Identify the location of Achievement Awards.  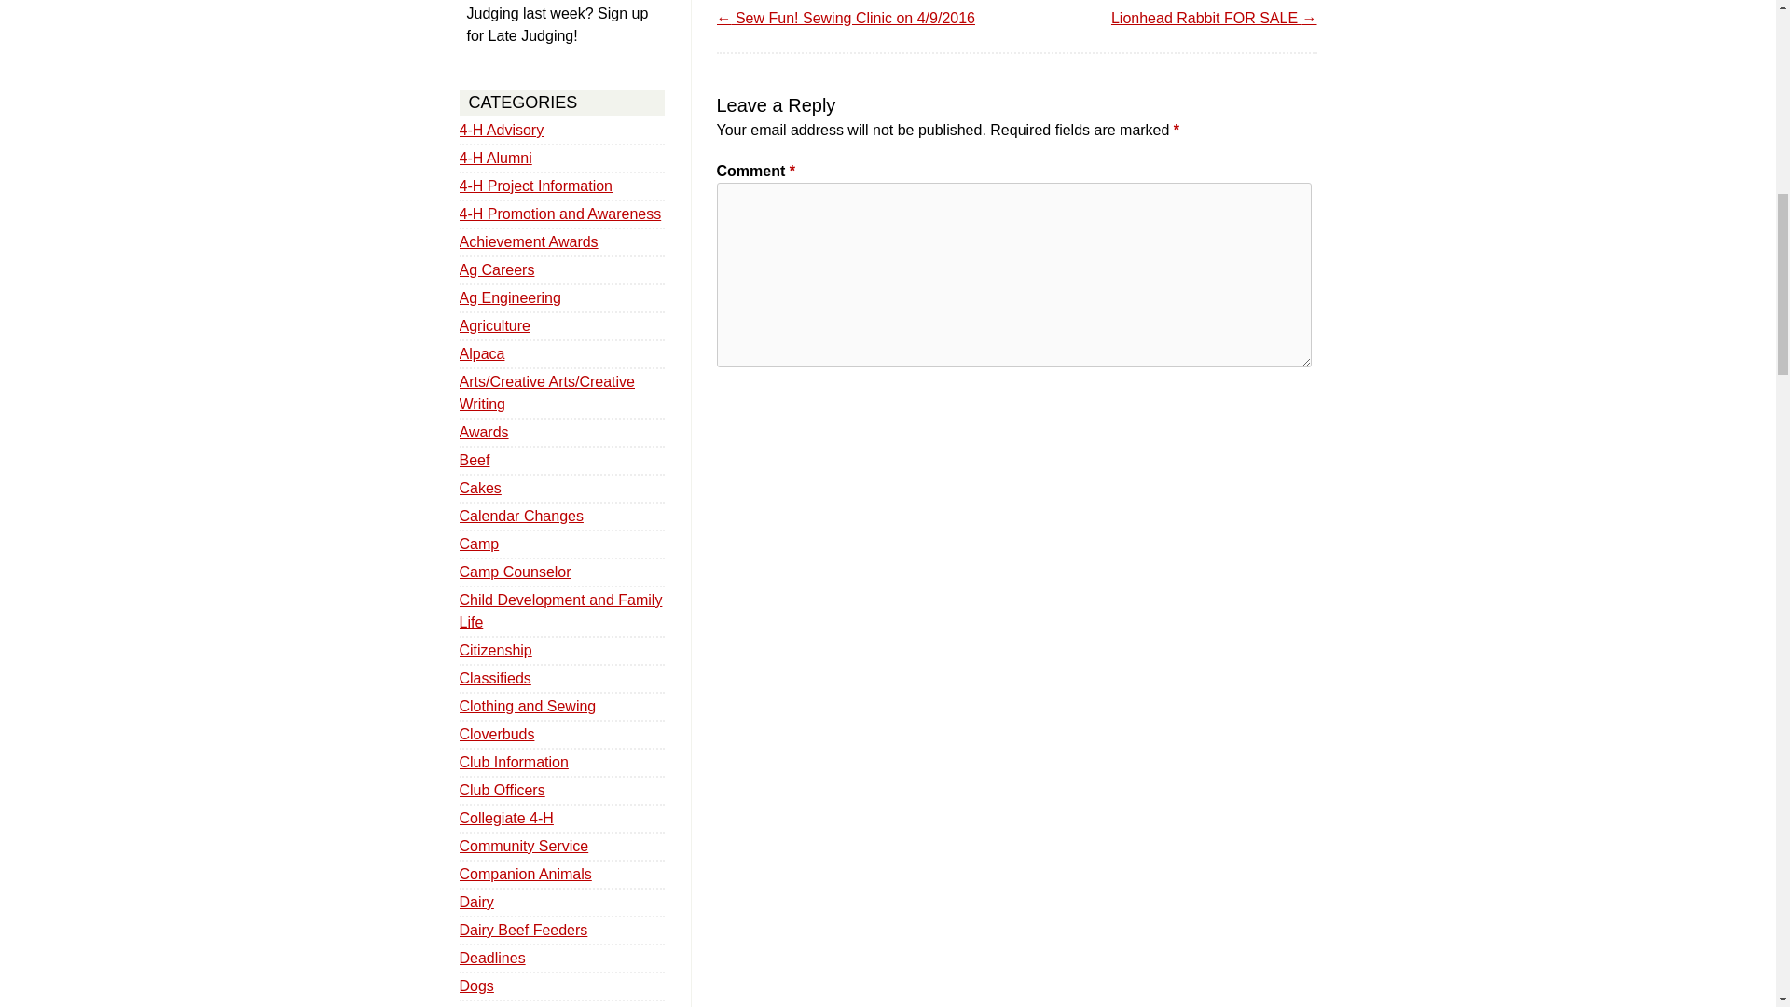
(528, 241).